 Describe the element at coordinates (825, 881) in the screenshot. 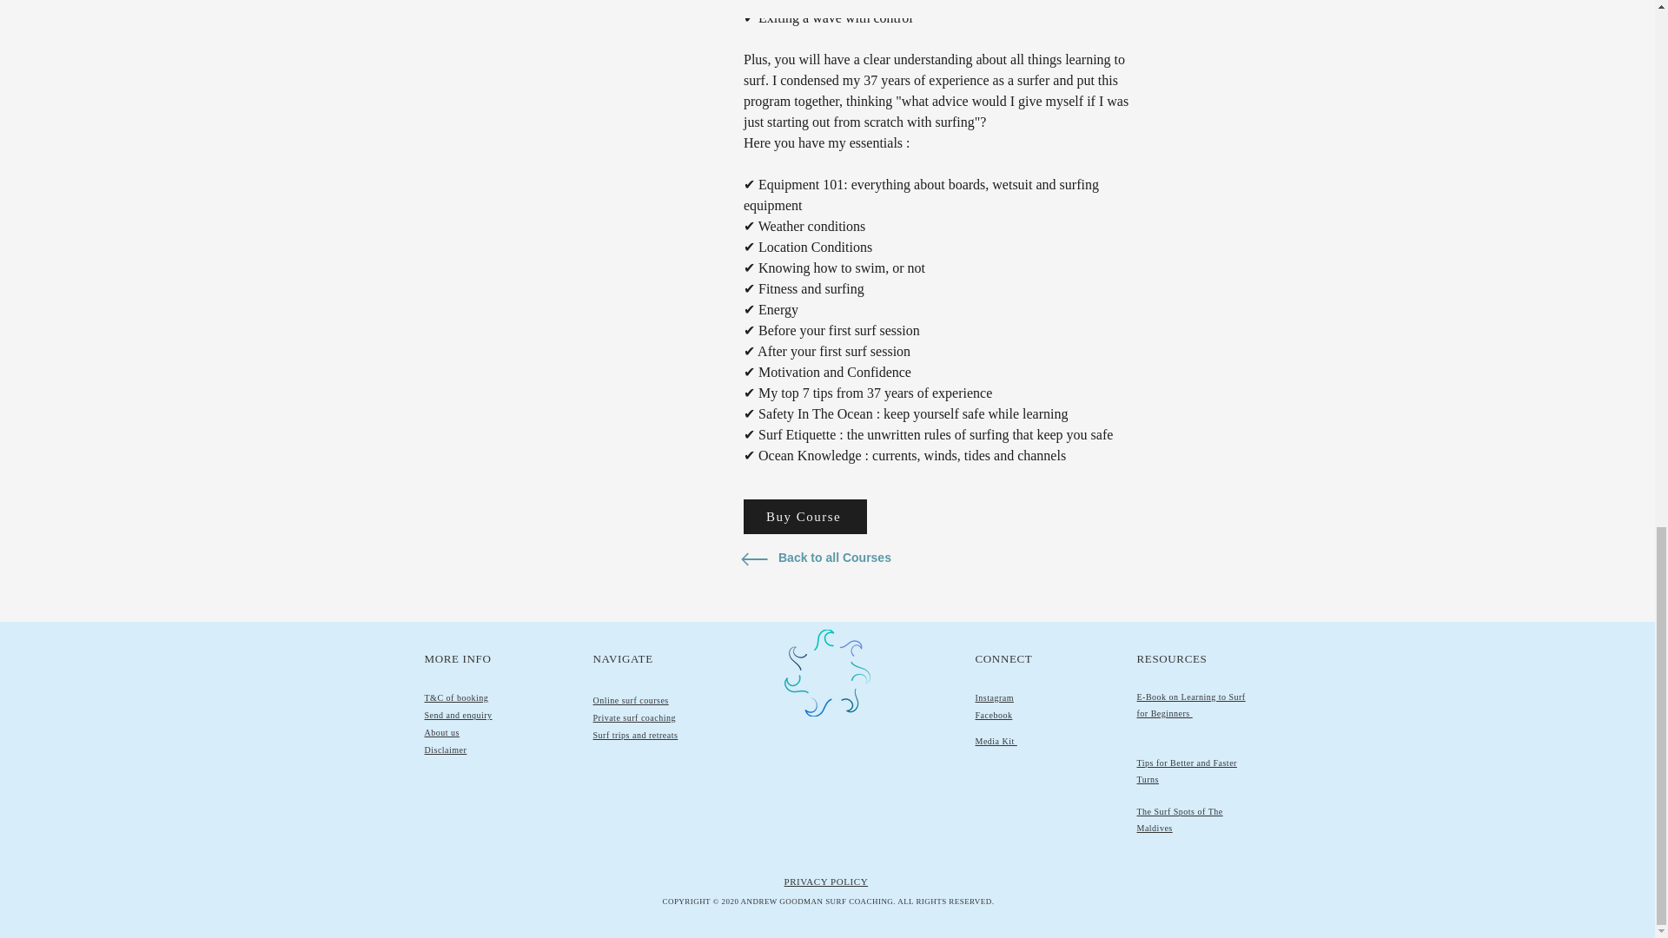

I see `PRIVACY POLICY` at that location.